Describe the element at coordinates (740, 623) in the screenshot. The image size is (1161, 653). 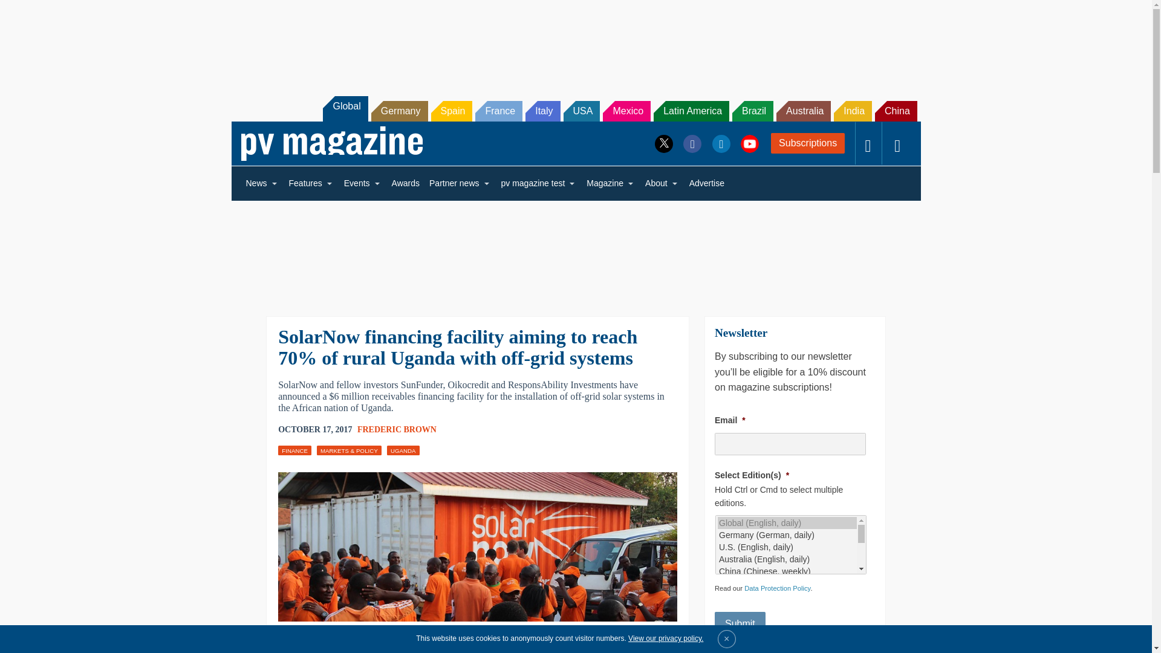
I see `Submit` at that location.